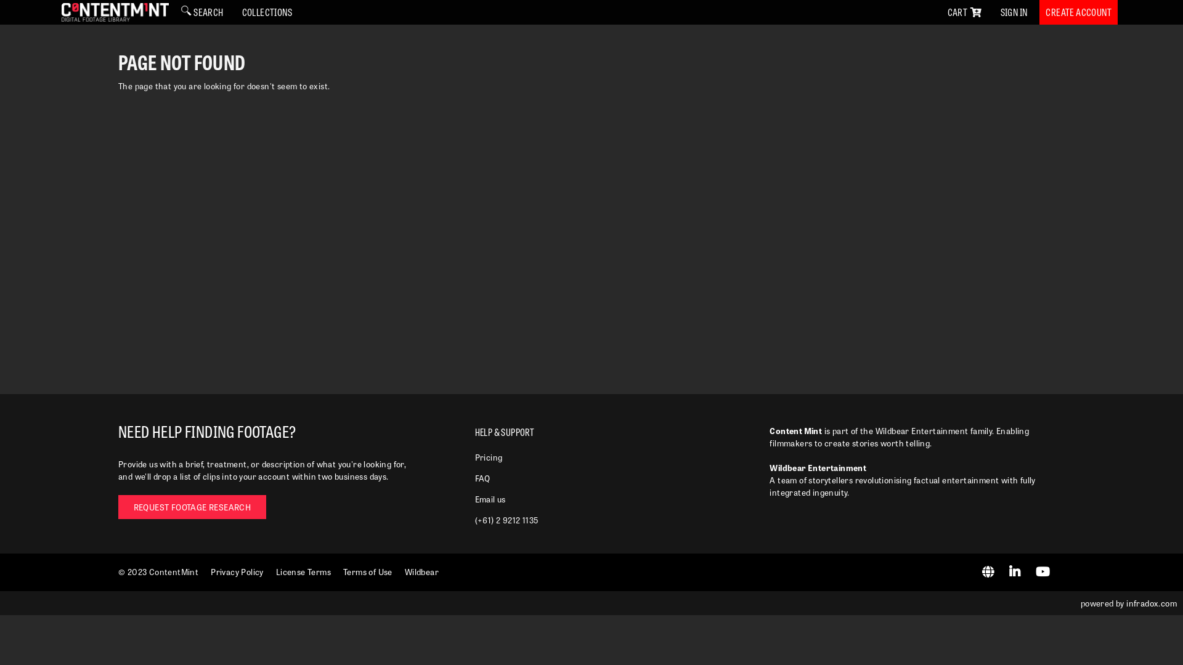 The image size is (1183, 665). I want to click on Wildbear, so click(421, 571).